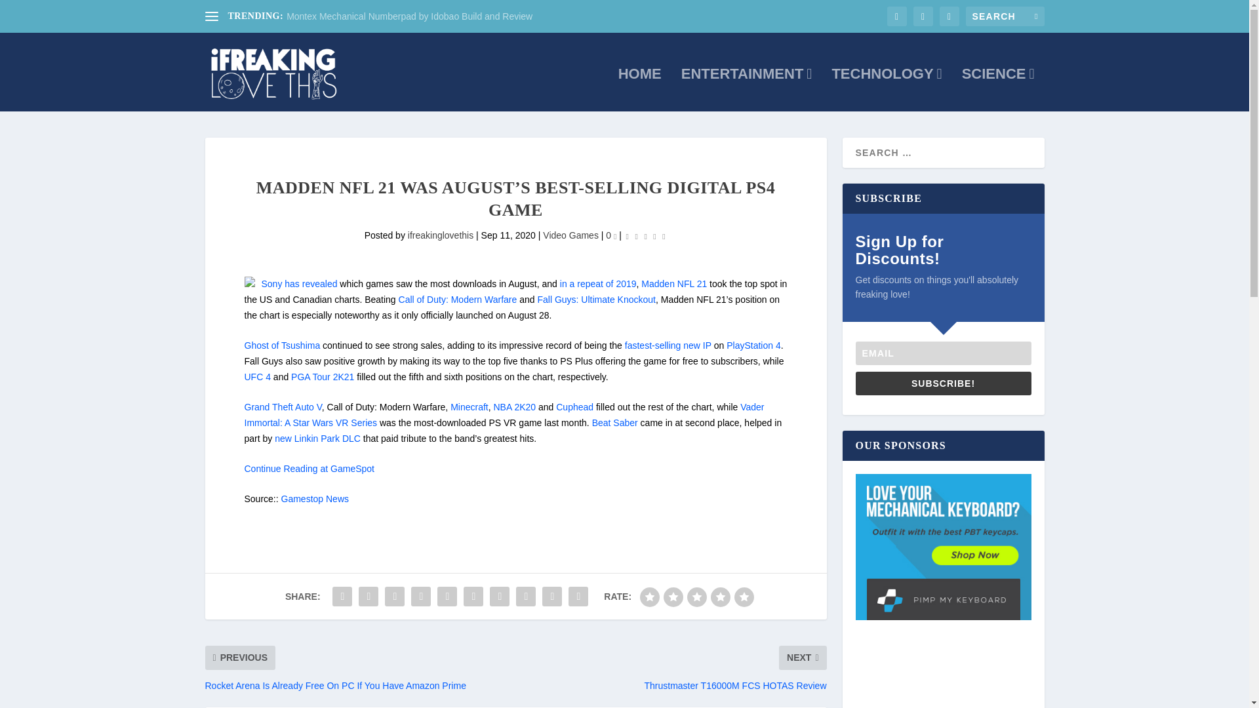 The width and height of the screenshot is (1259, 708). I want to click on HOME, so click(640, 89).